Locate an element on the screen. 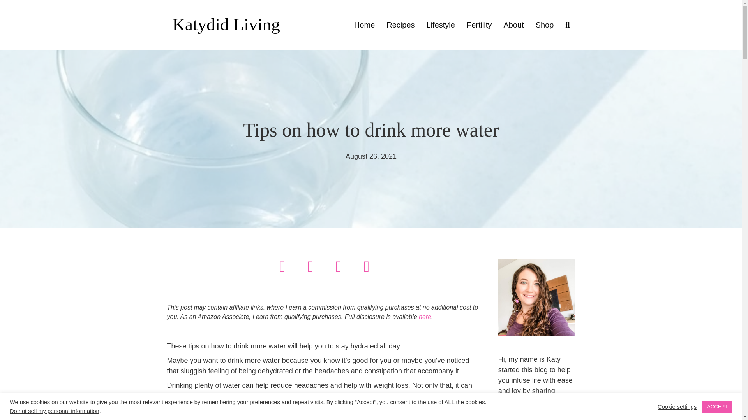  Fertility is located at coordinates (479, 24).